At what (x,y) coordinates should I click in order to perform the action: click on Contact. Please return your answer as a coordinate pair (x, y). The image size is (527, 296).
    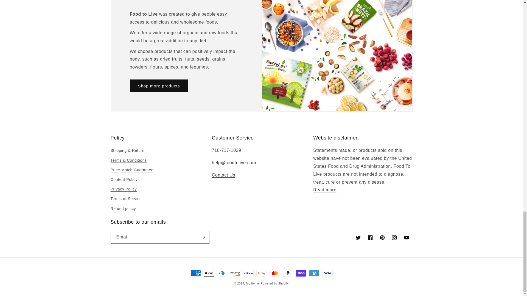
    Looking at the image, I should click on (223, 175).